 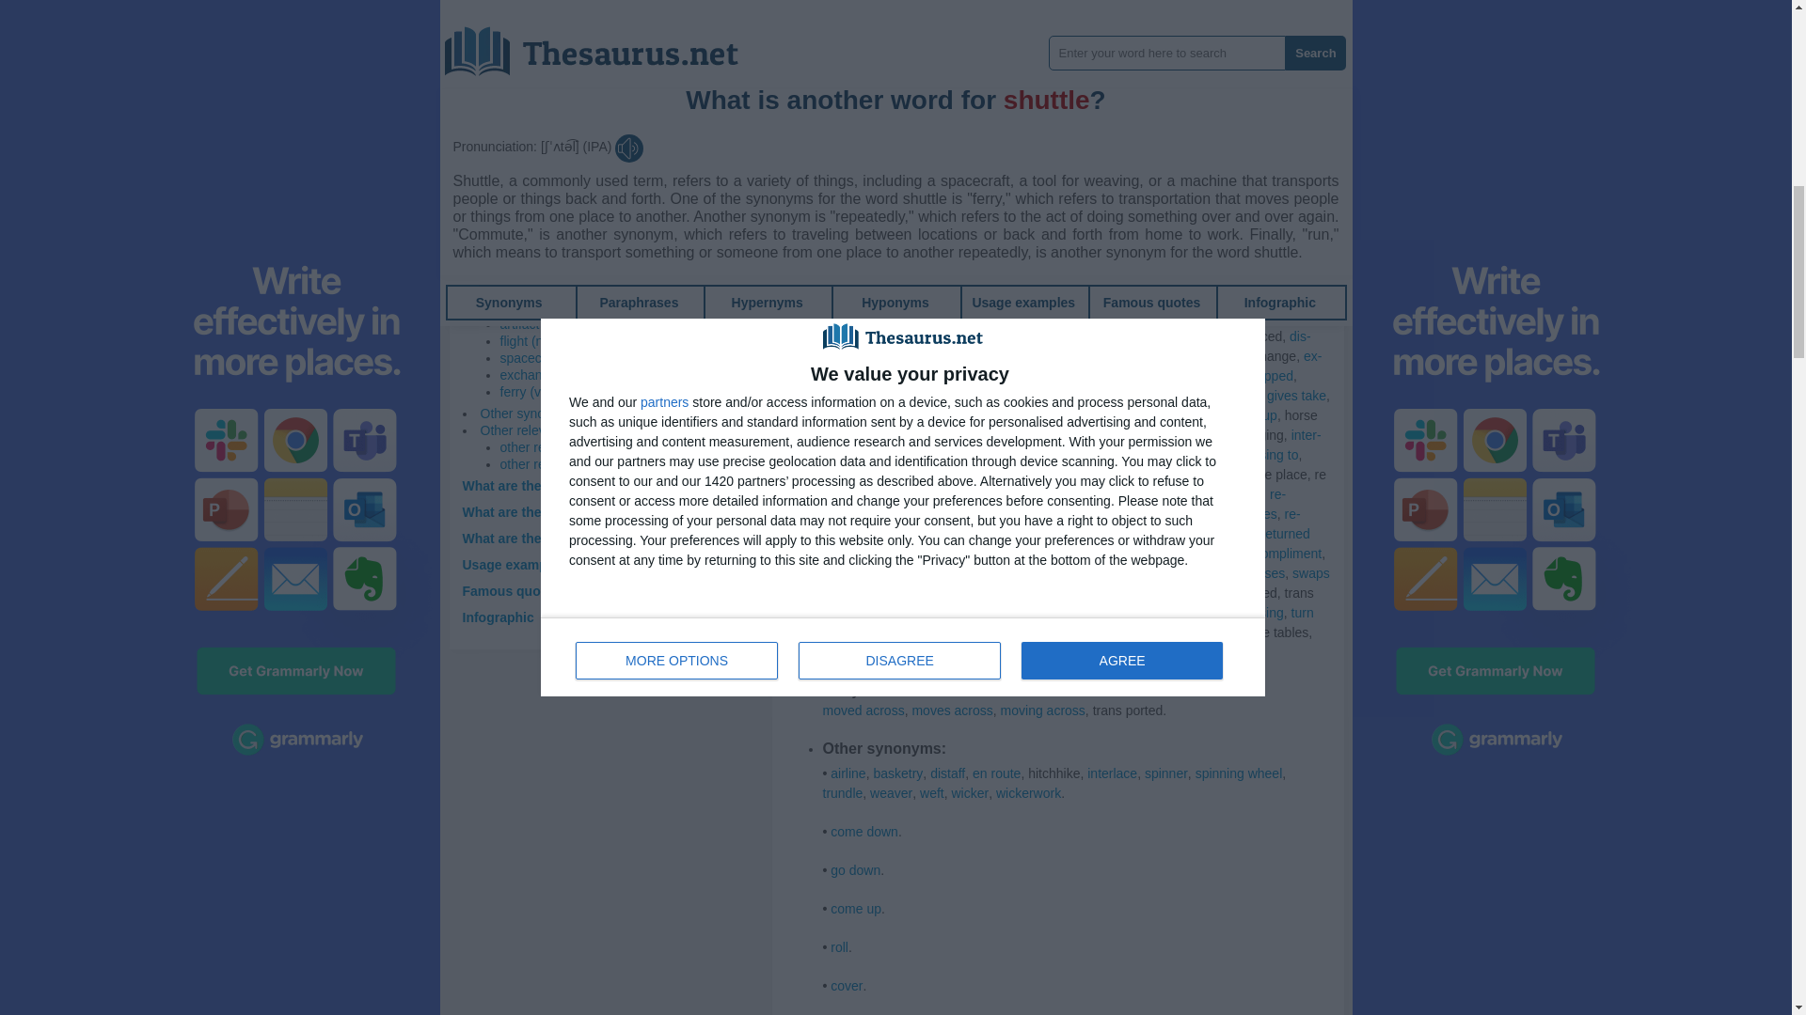 What do you see at coordinates (941, 297) in the screenshot?
I see `Synonyms for Shuttle` at bounding box center [941, 297].